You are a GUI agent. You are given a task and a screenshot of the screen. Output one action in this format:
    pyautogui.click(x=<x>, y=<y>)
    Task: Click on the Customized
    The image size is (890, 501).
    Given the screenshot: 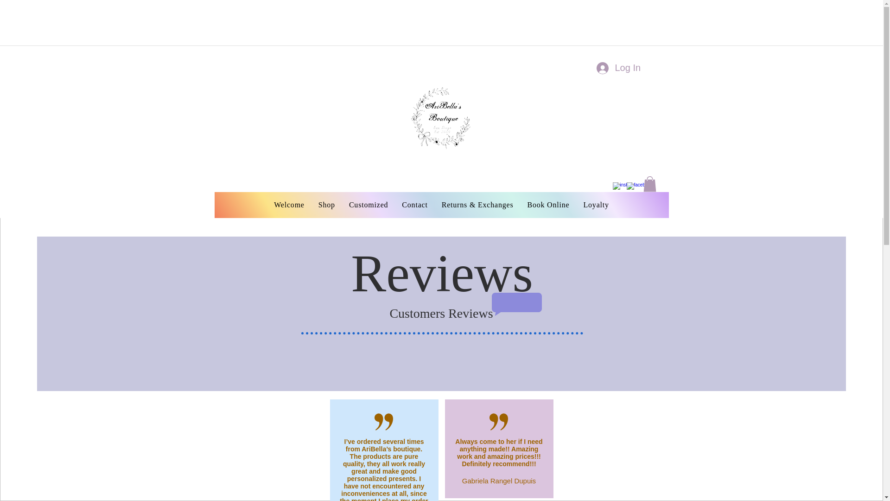 What is the action you would take?
    pyautogui.click(x=368, y=205)
    